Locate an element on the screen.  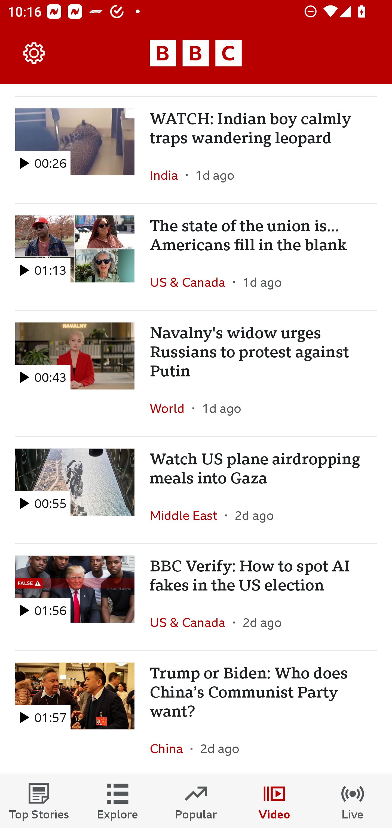
Middle East In the section Middle East is located at coordinates (187, 515).